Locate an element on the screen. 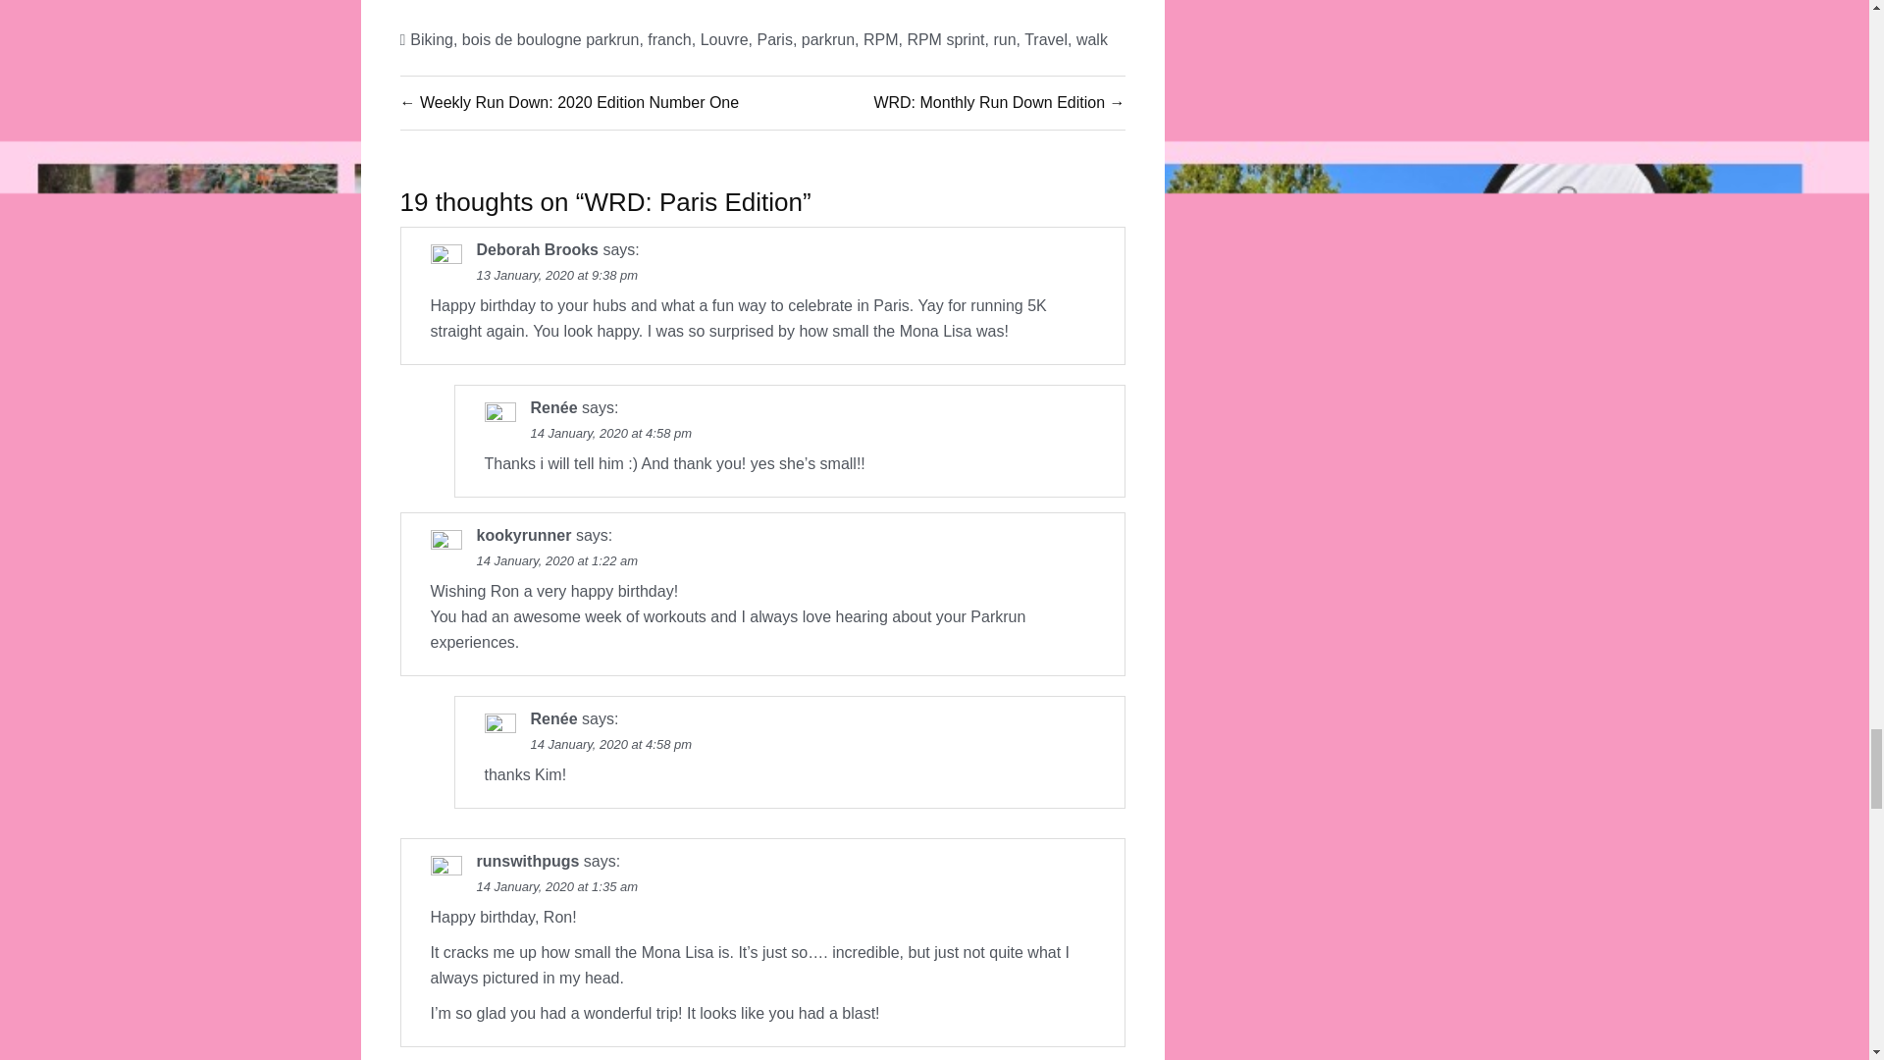  Louvre is located at coordinates (724, 39).